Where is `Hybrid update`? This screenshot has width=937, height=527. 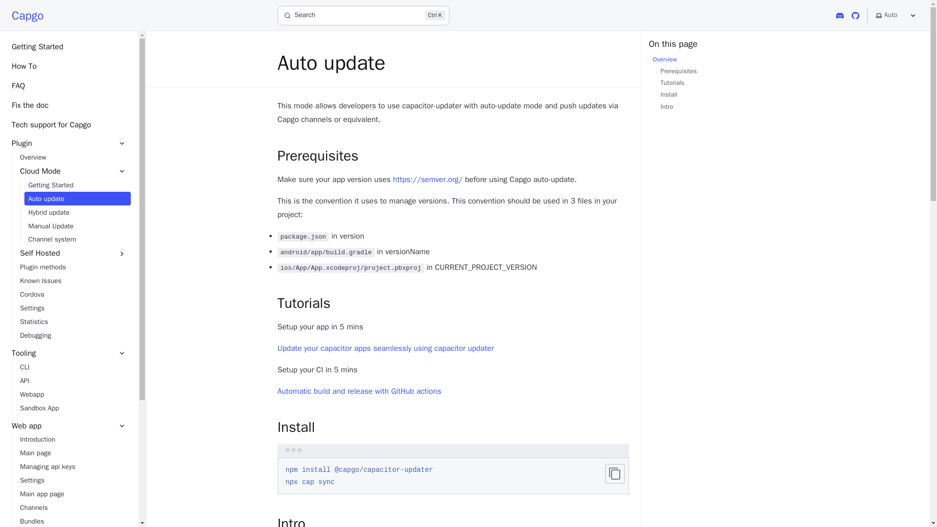
Hybrid update is located at coordinates (77, 212).